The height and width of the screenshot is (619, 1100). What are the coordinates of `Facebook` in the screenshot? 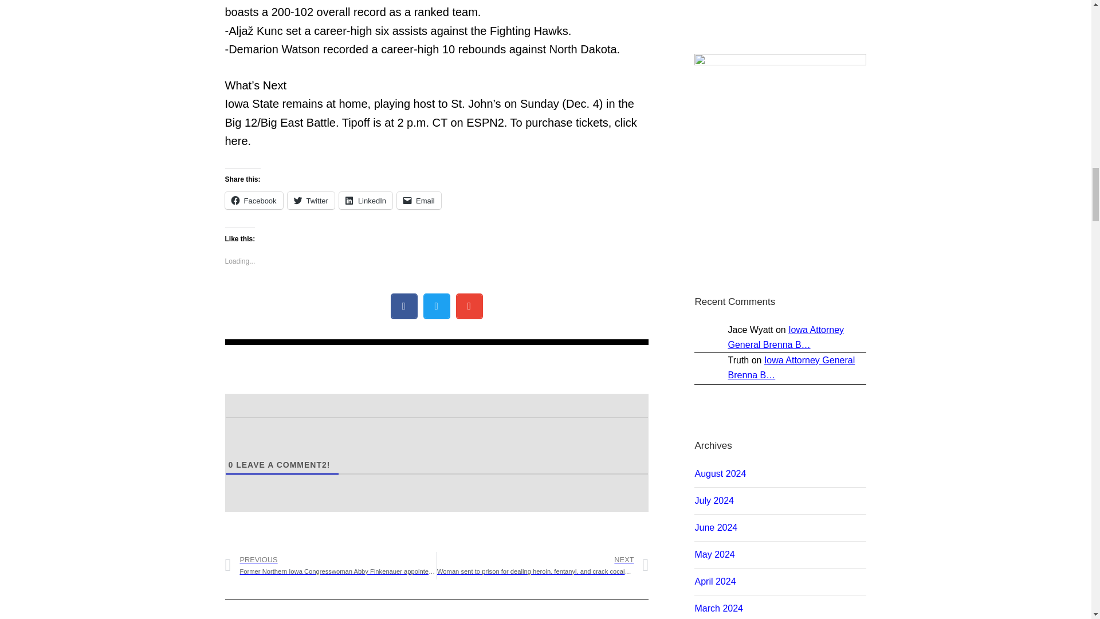 It's located at (253, 201).